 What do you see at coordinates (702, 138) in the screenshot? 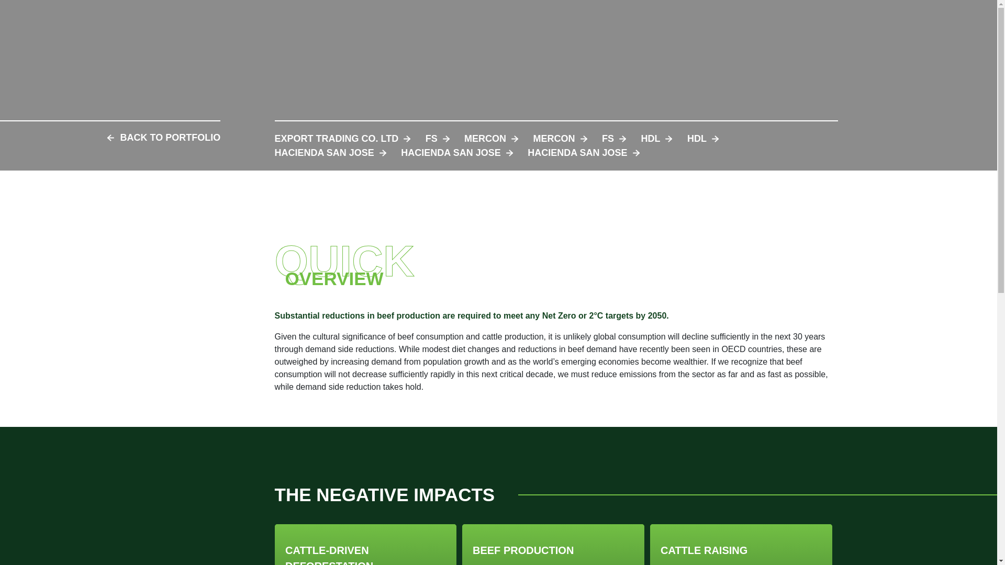
I see `HDL` at bounding box center [702, 138].